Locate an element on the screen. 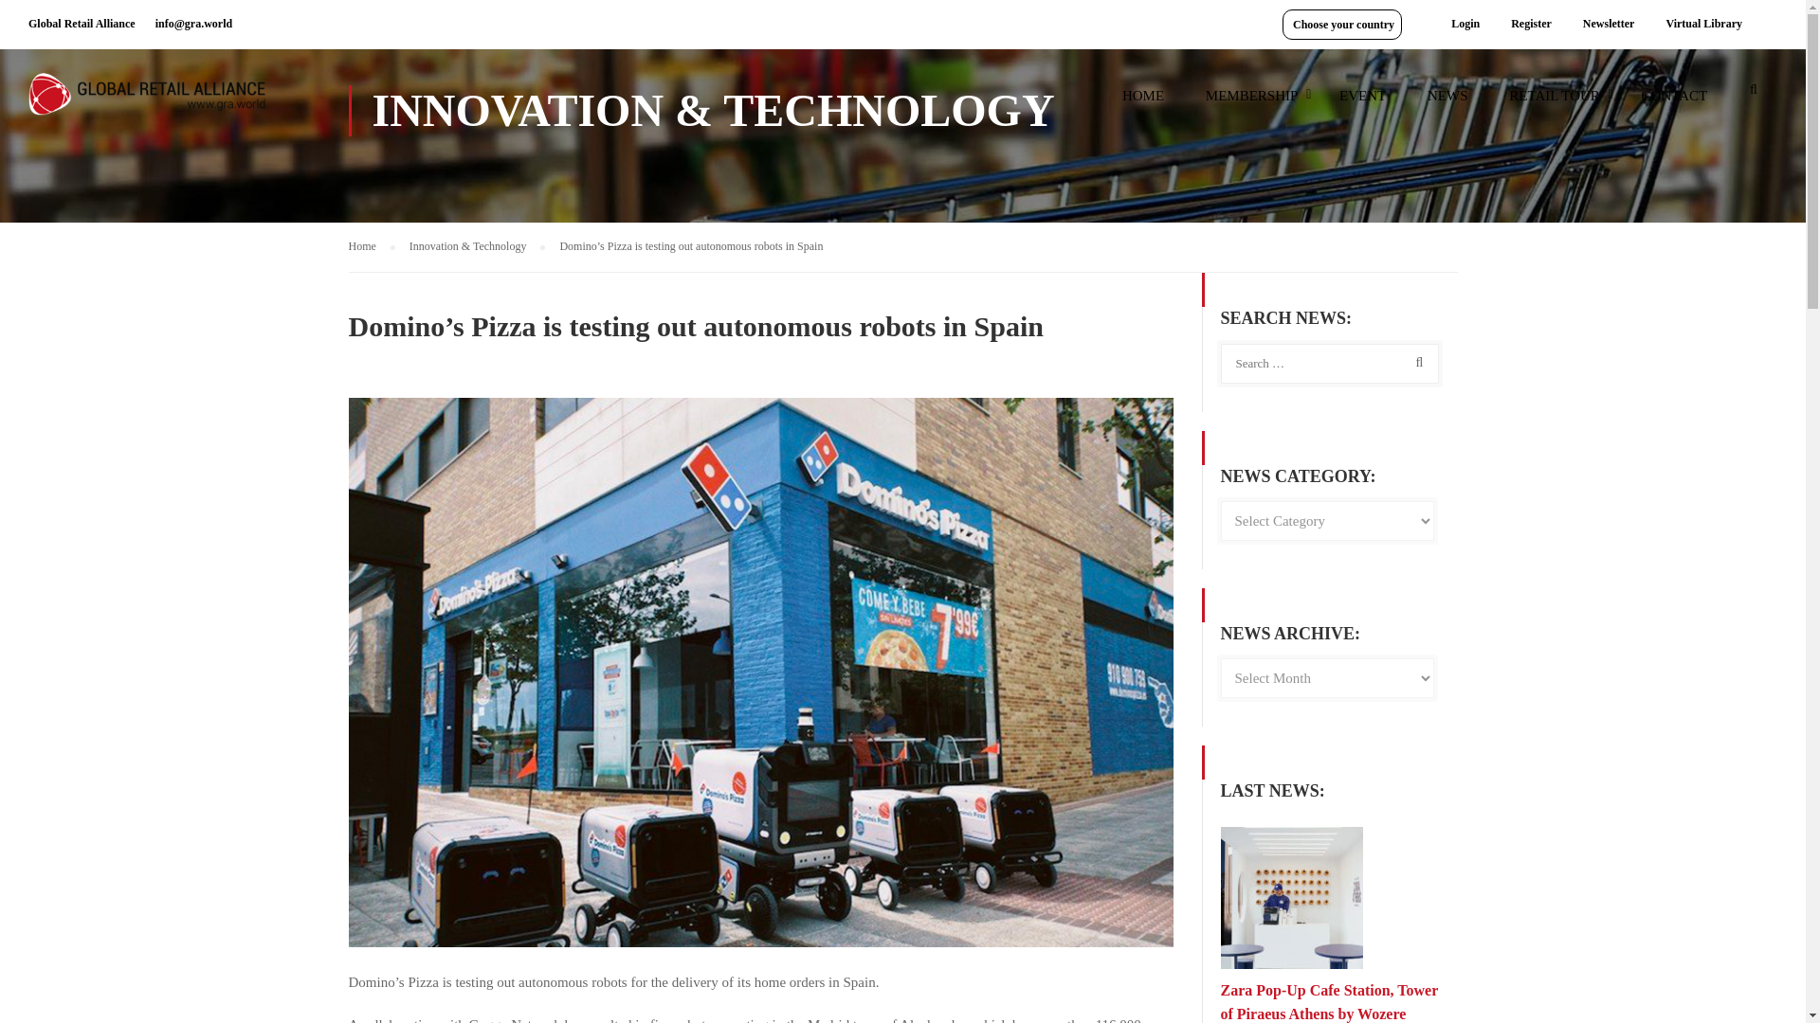 Image resolution: width=1820 pixels, height=1023 pixels. CONTACT is located at coordinates (1675, 104).